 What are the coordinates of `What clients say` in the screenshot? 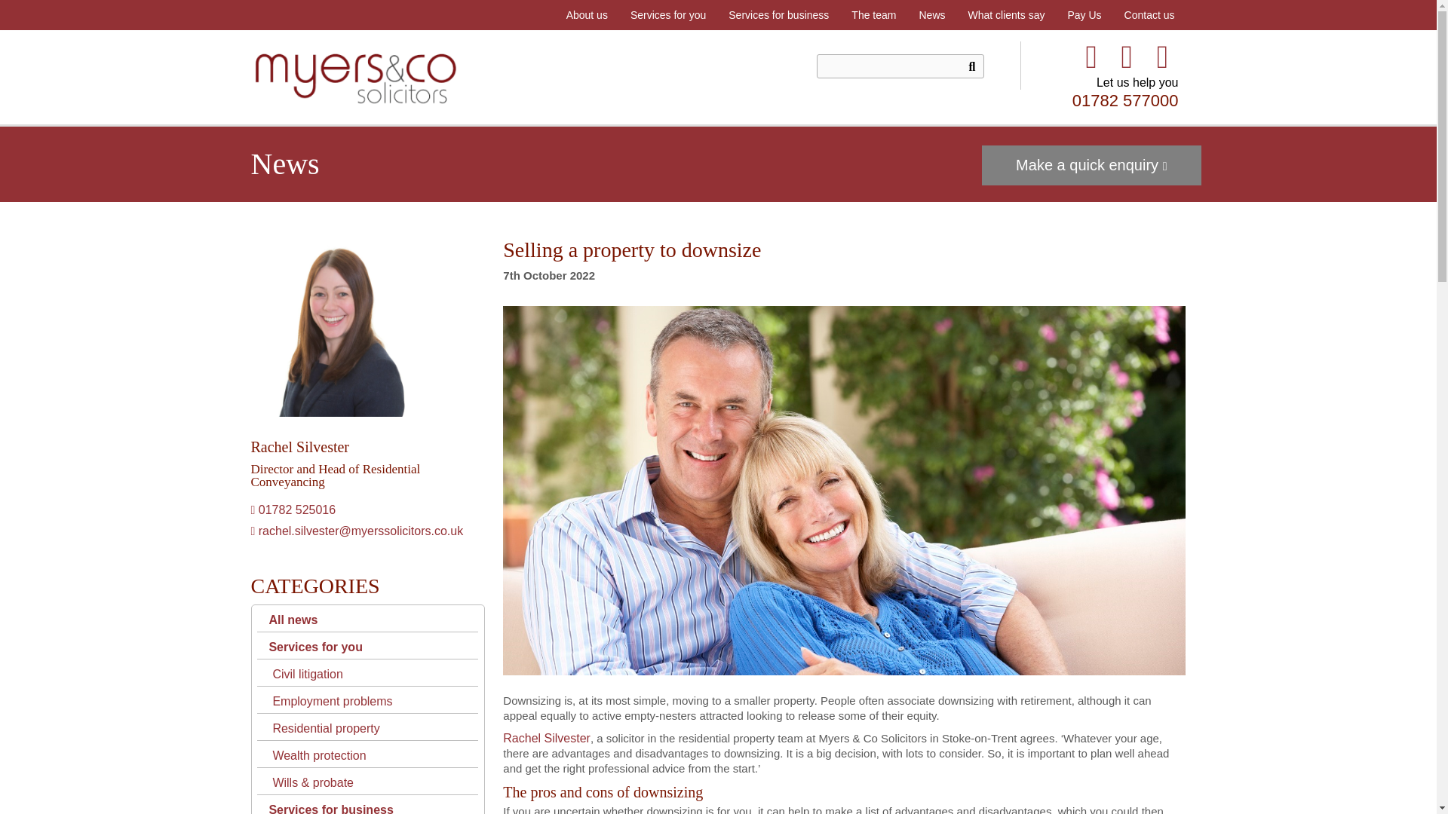 It's located at (1005, 15).